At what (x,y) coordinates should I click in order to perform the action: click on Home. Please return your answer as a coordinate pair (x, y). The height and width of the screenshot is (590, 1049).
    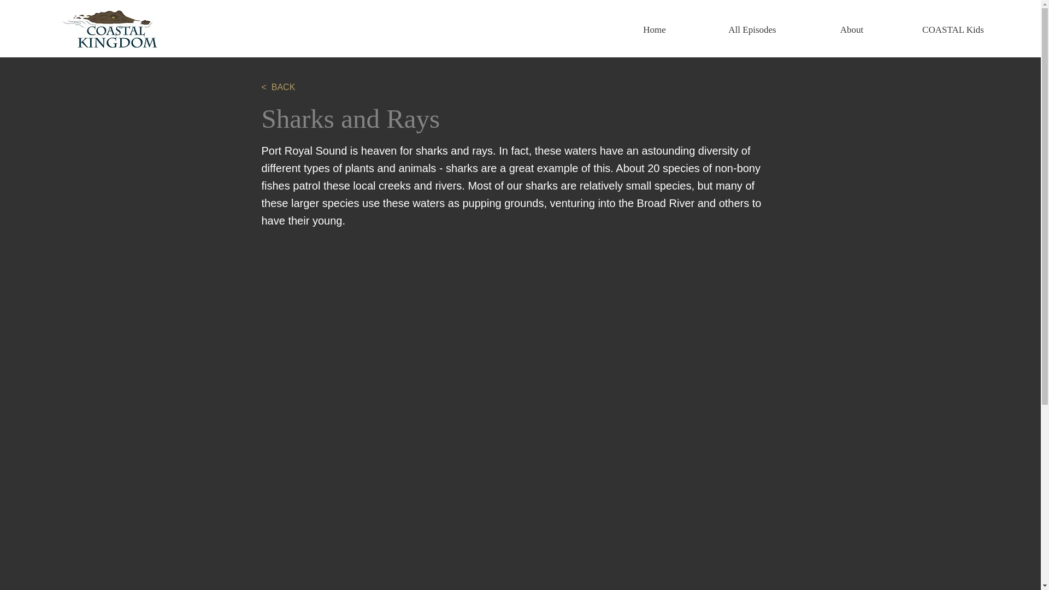
    Looking at the image, I should click on (655, 29).